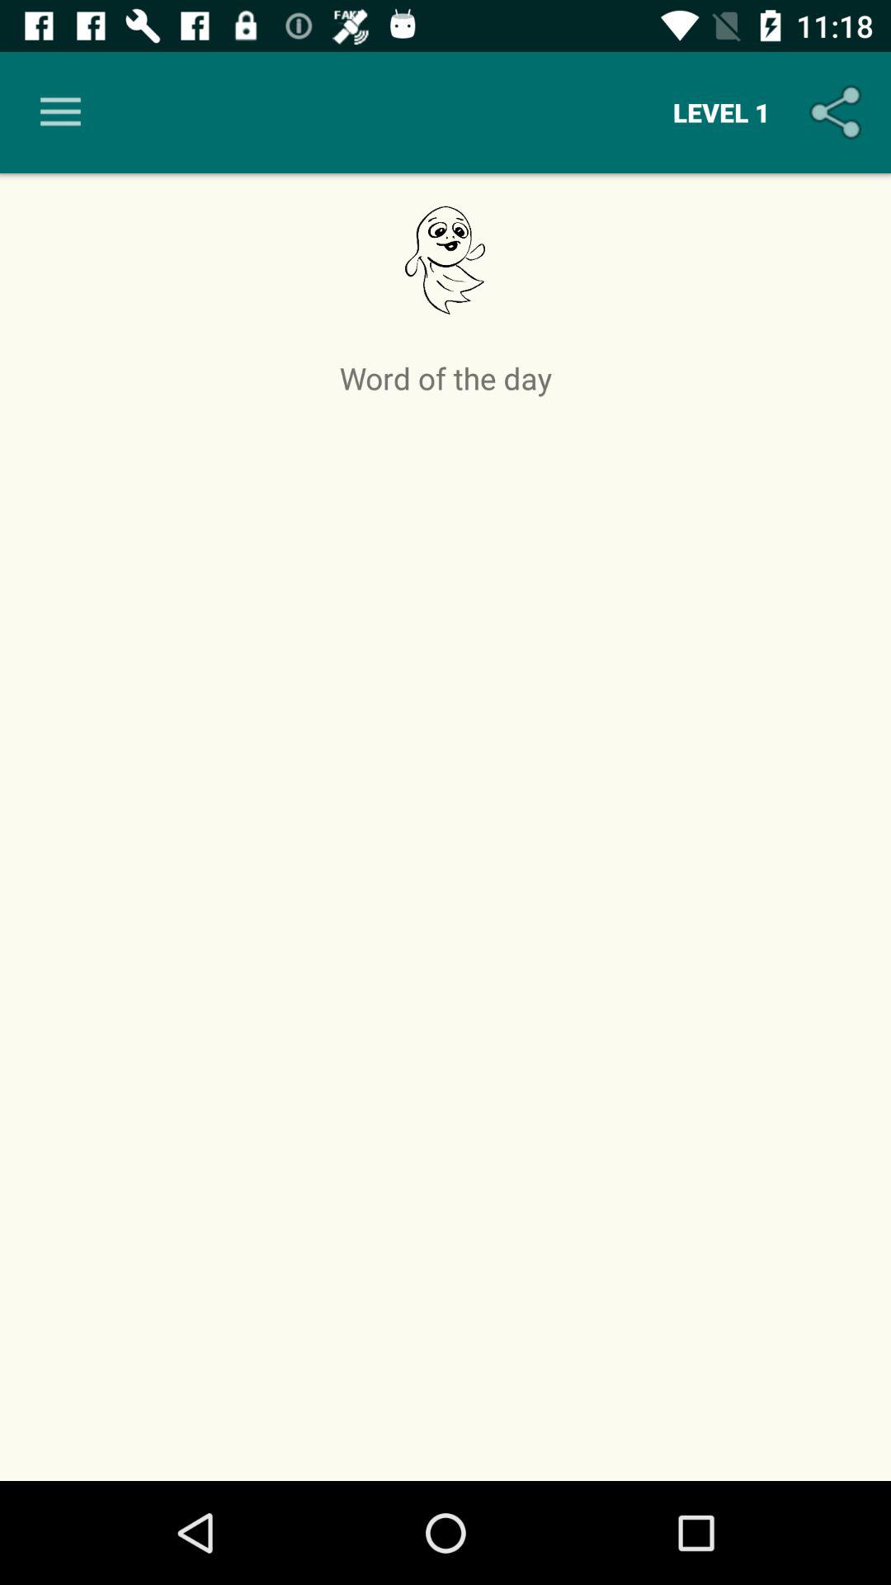  Describe the element at coordinates (721, 112) in the screenshot. I see `turn off item above word of the item` at that location.